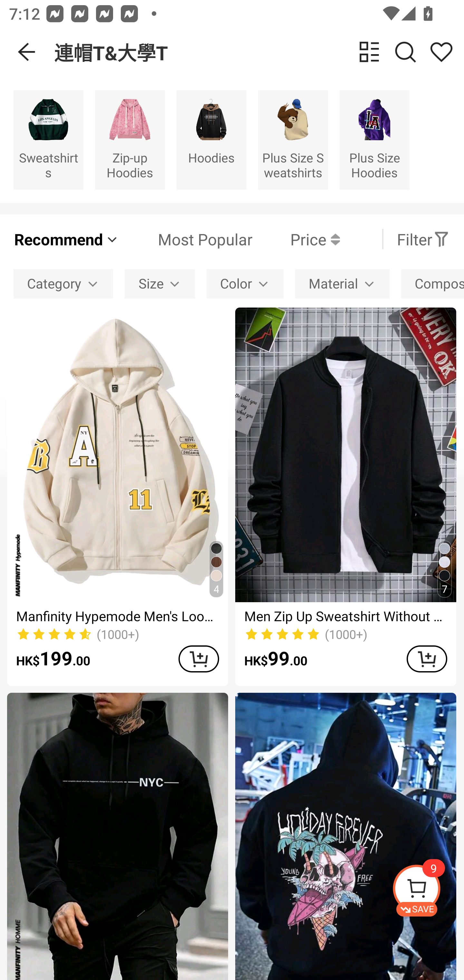 The height and width of the screenshot is (980, 464). I want to click on Size, so click(160, 284).